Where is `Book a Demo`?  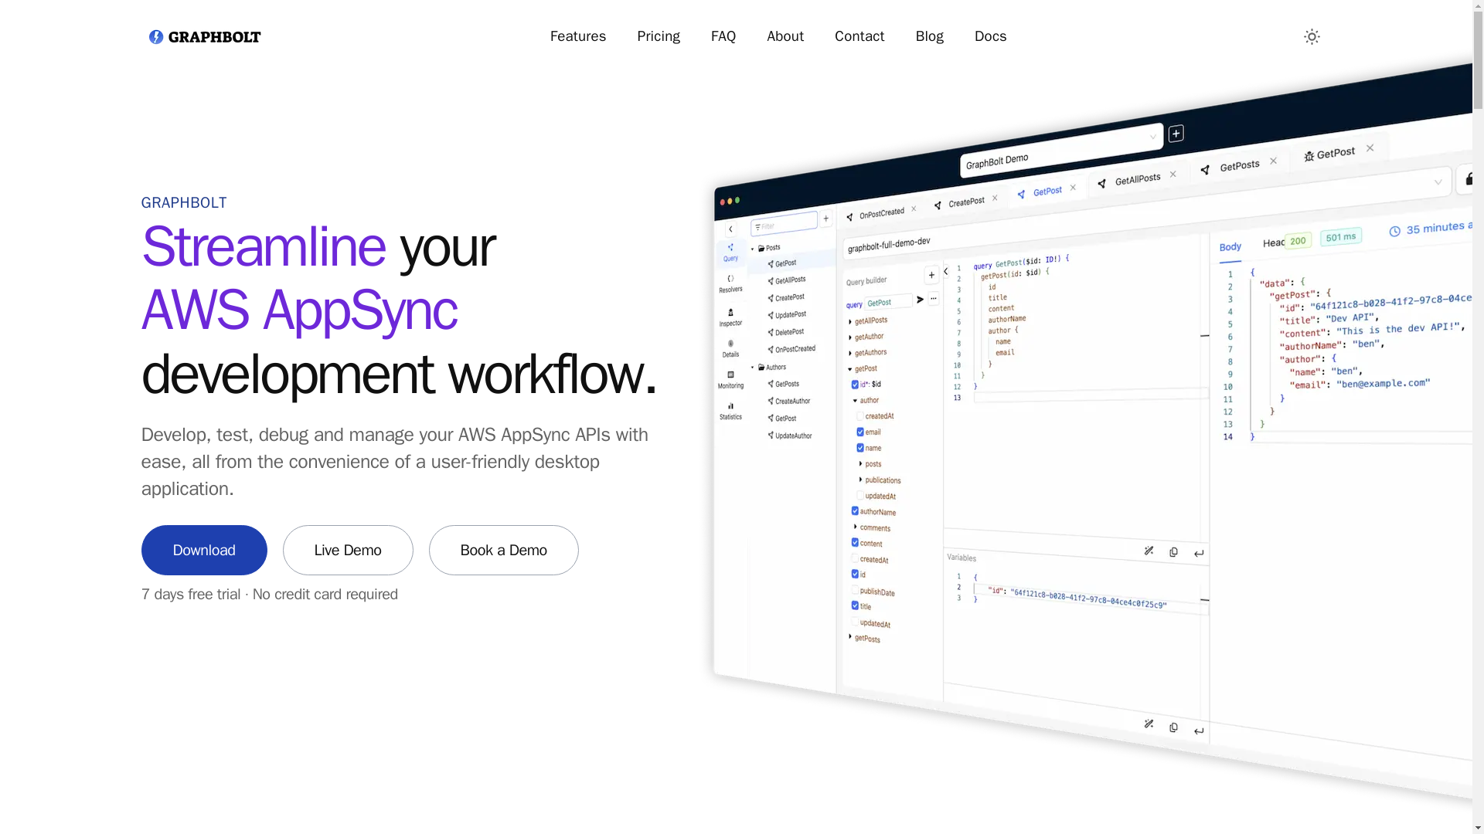 Book a Demo is located at coordinates (503, 550).